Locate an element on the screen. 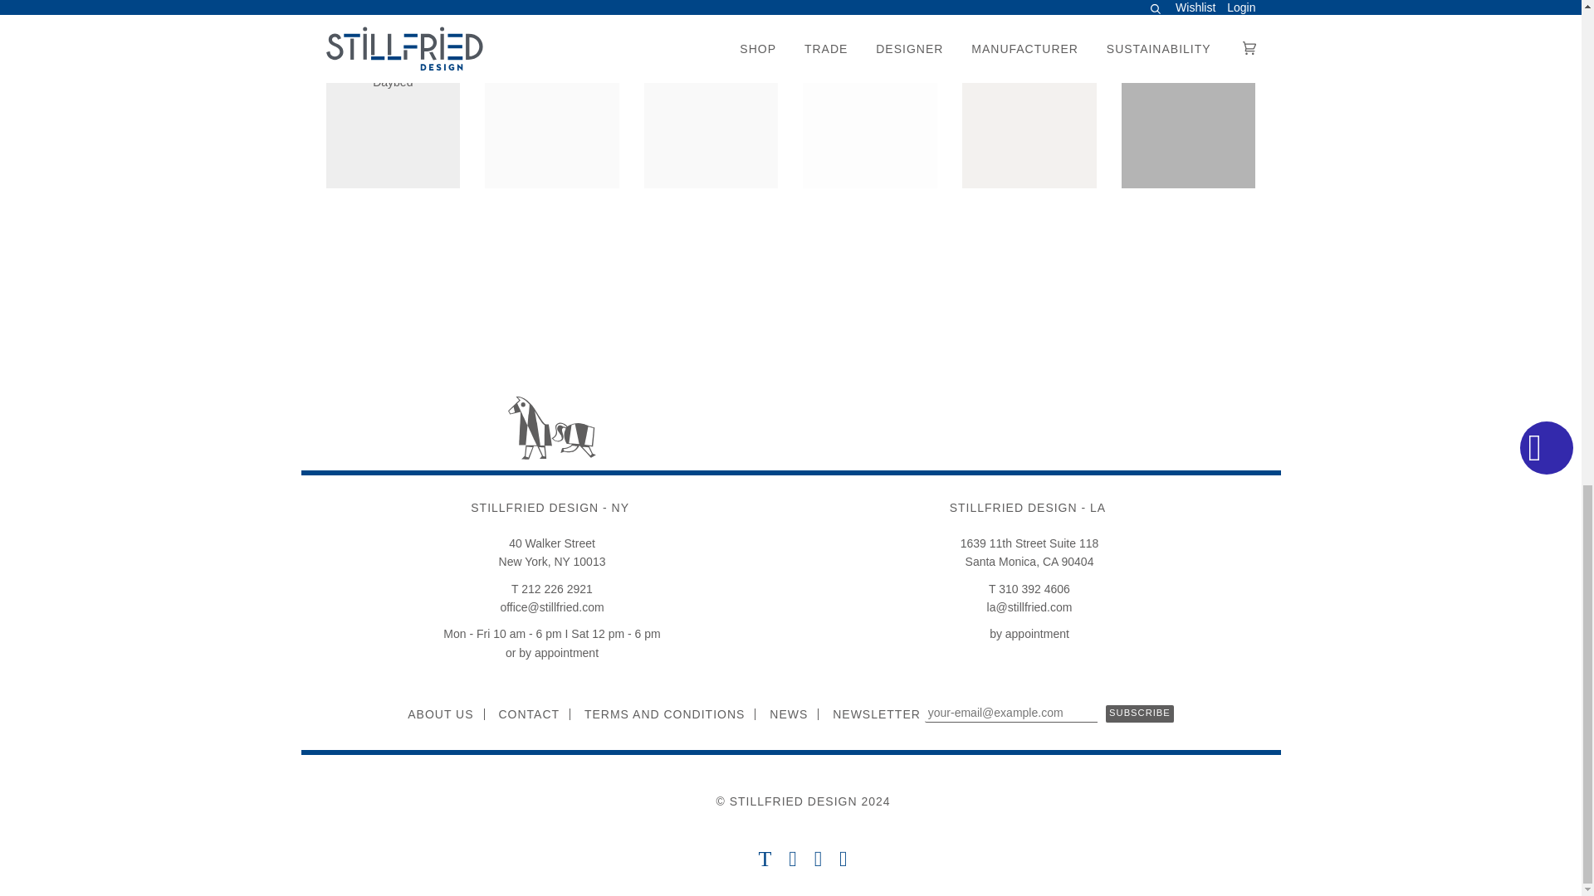  tel:1-212-226-2921 is located at coordinates (552, 589).